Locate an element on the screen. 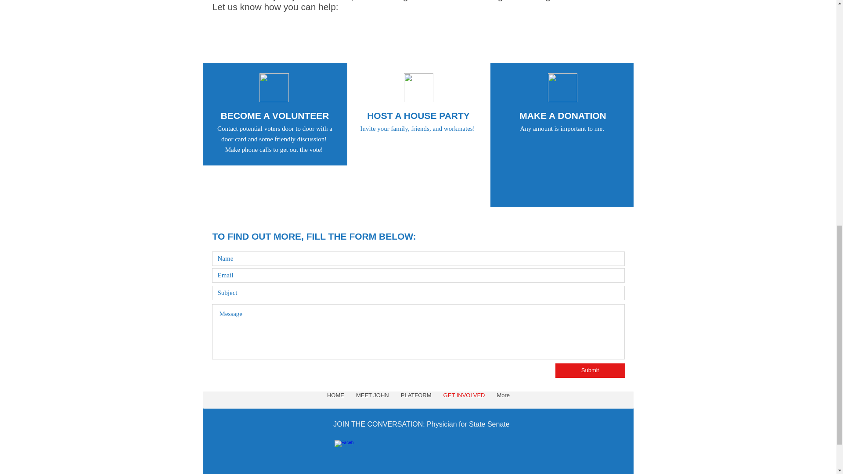  Submit is located at coordinates (589, 370).